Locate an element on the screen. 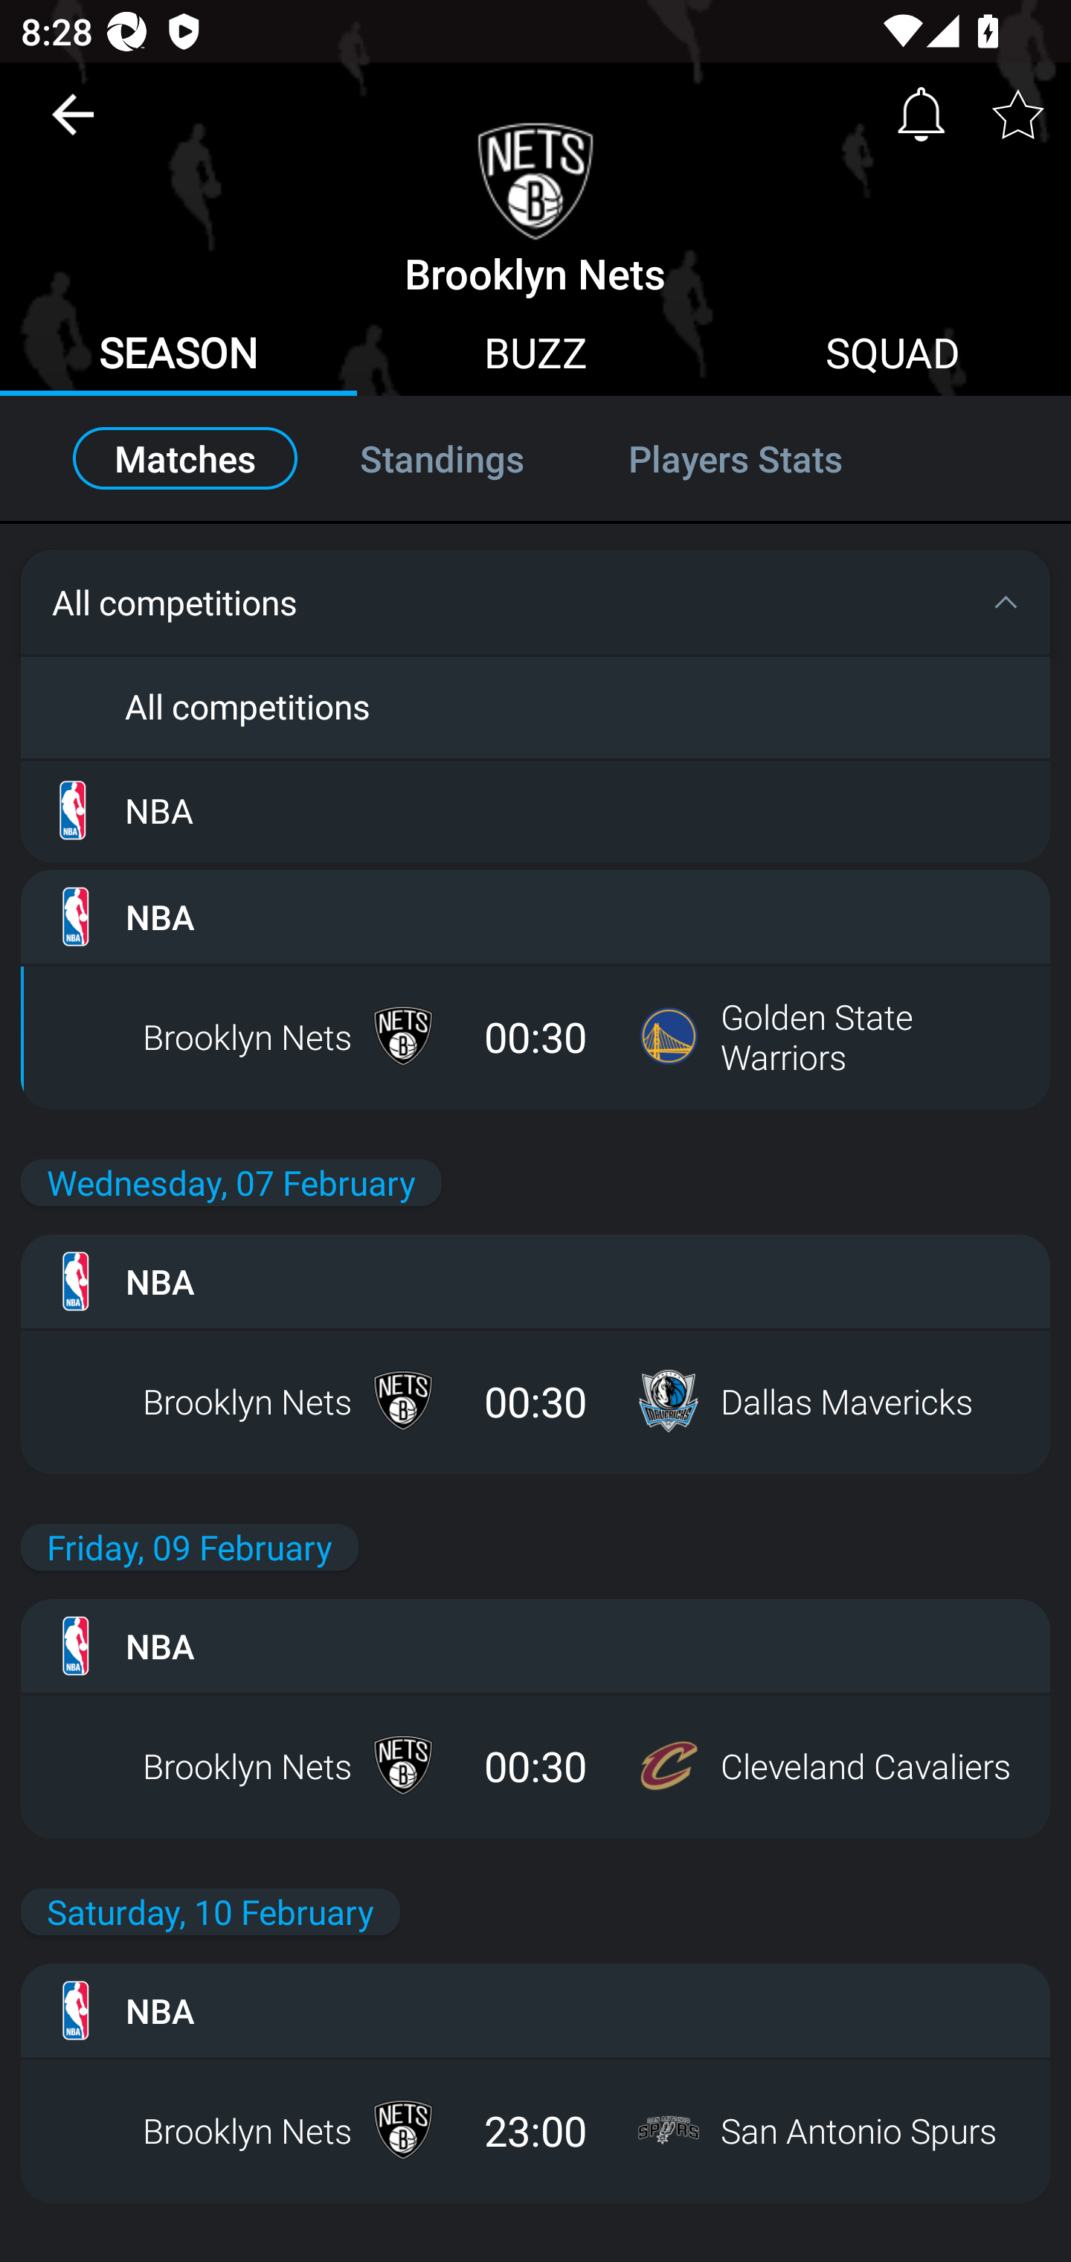 This screenshot has width=1071, height=2262. NBA is located at coordinates (535, 810).